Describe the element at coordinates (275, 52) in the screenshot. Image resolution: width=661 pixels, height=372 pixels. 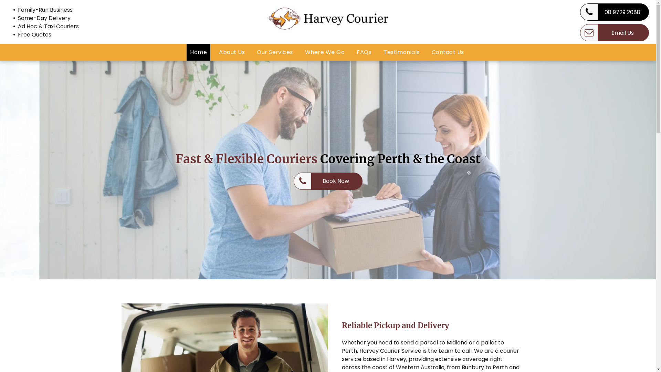
I see `Our Services` at that location.